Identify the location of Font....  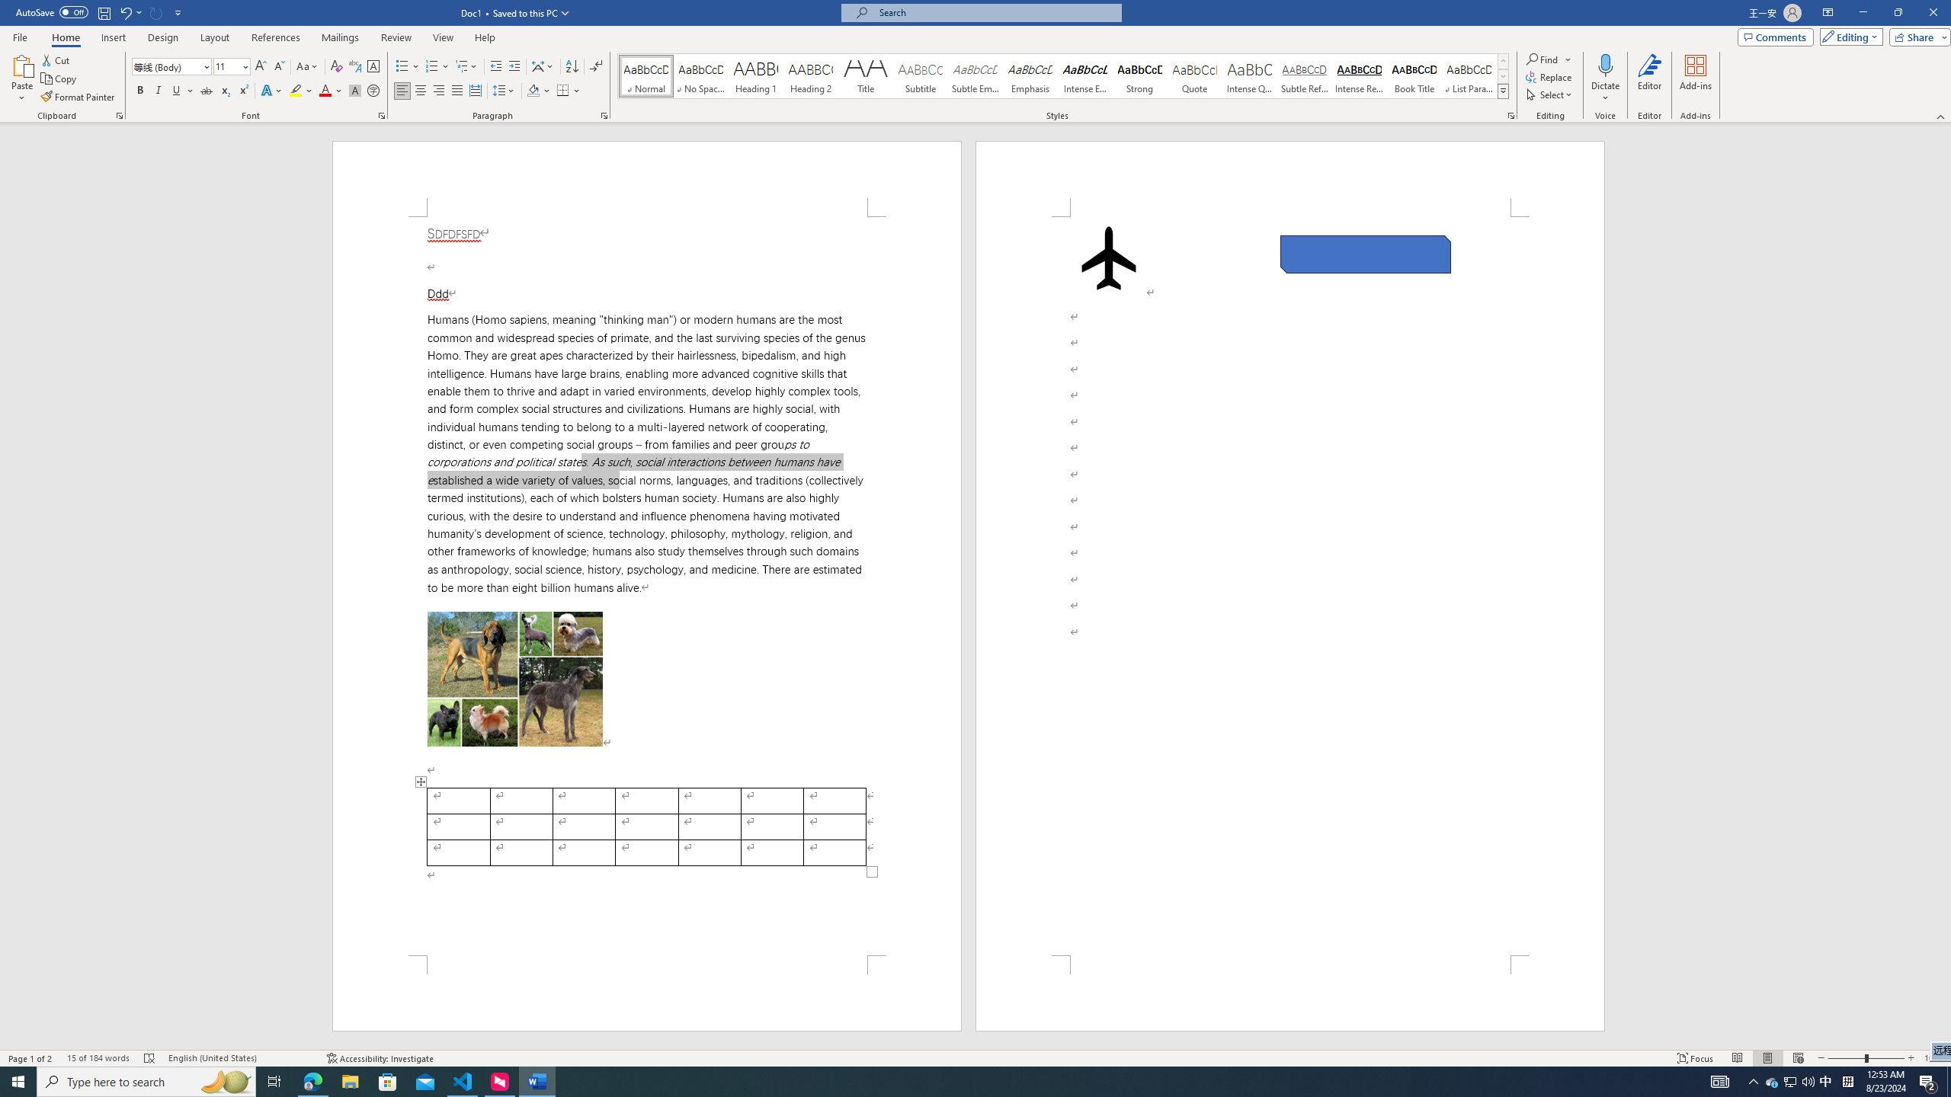
(383, 116).